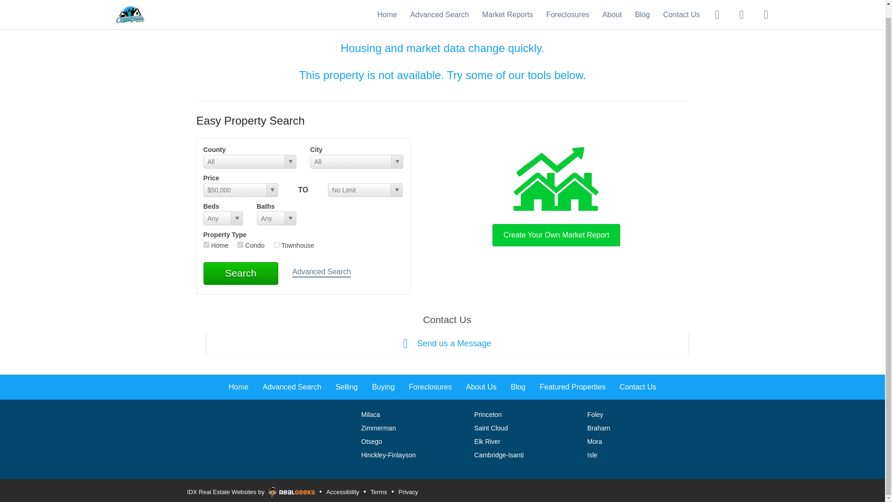 The height and width of the screenshot is (502, 892). What do you see at coordinates (372, 441) in the screenshot?
I see `Otsego` at bounding box center [372, 441].